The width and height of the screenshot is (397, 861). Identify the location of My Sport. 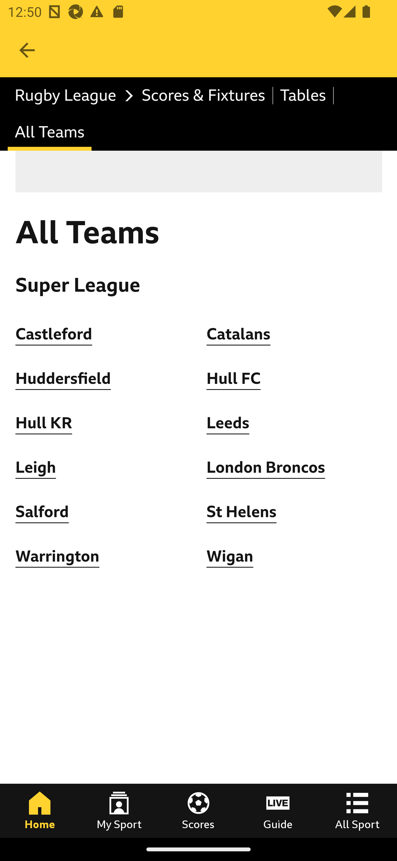
(119, 810).